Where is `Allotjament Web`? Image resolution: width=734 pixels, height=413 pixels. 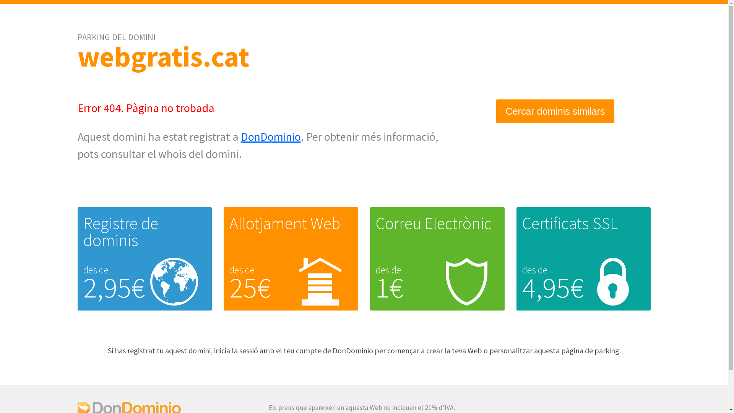
Allotjament Web is located at coordinates (285, 223).